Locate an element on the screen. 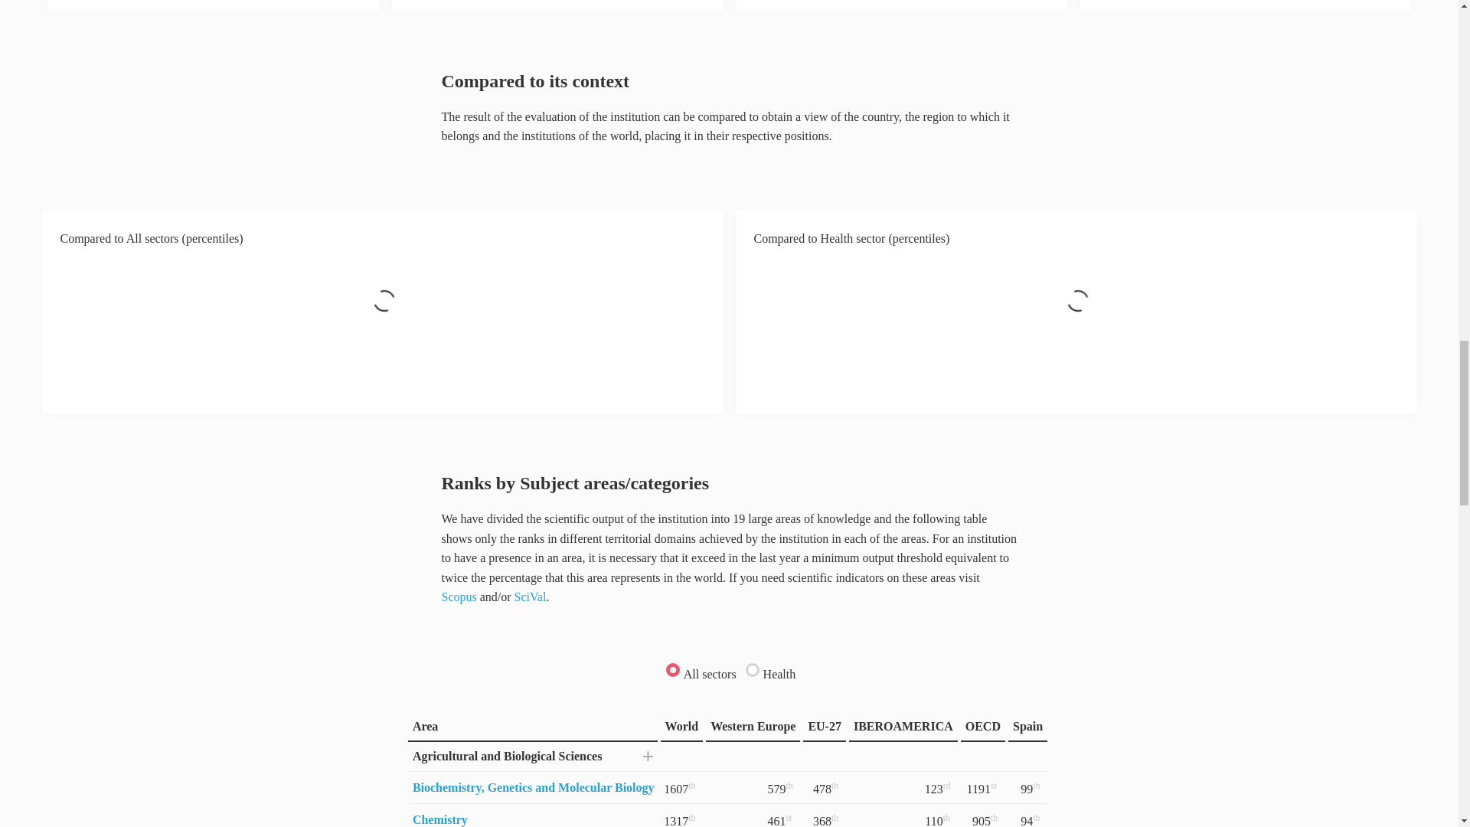 This screenshot has height=827, width=1470. Ranking - Biochemistry, Genetics and Molecular Biology  is located at coordinates (533, 787).